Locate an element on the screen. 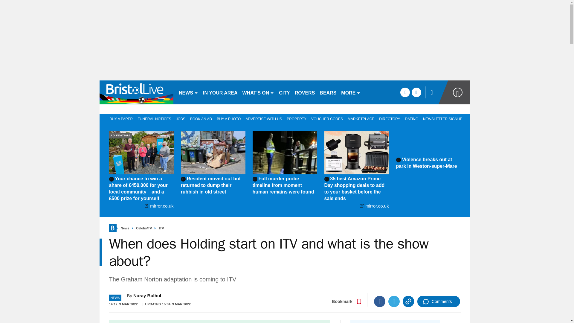  Comments is located at coordinates (439, 301).